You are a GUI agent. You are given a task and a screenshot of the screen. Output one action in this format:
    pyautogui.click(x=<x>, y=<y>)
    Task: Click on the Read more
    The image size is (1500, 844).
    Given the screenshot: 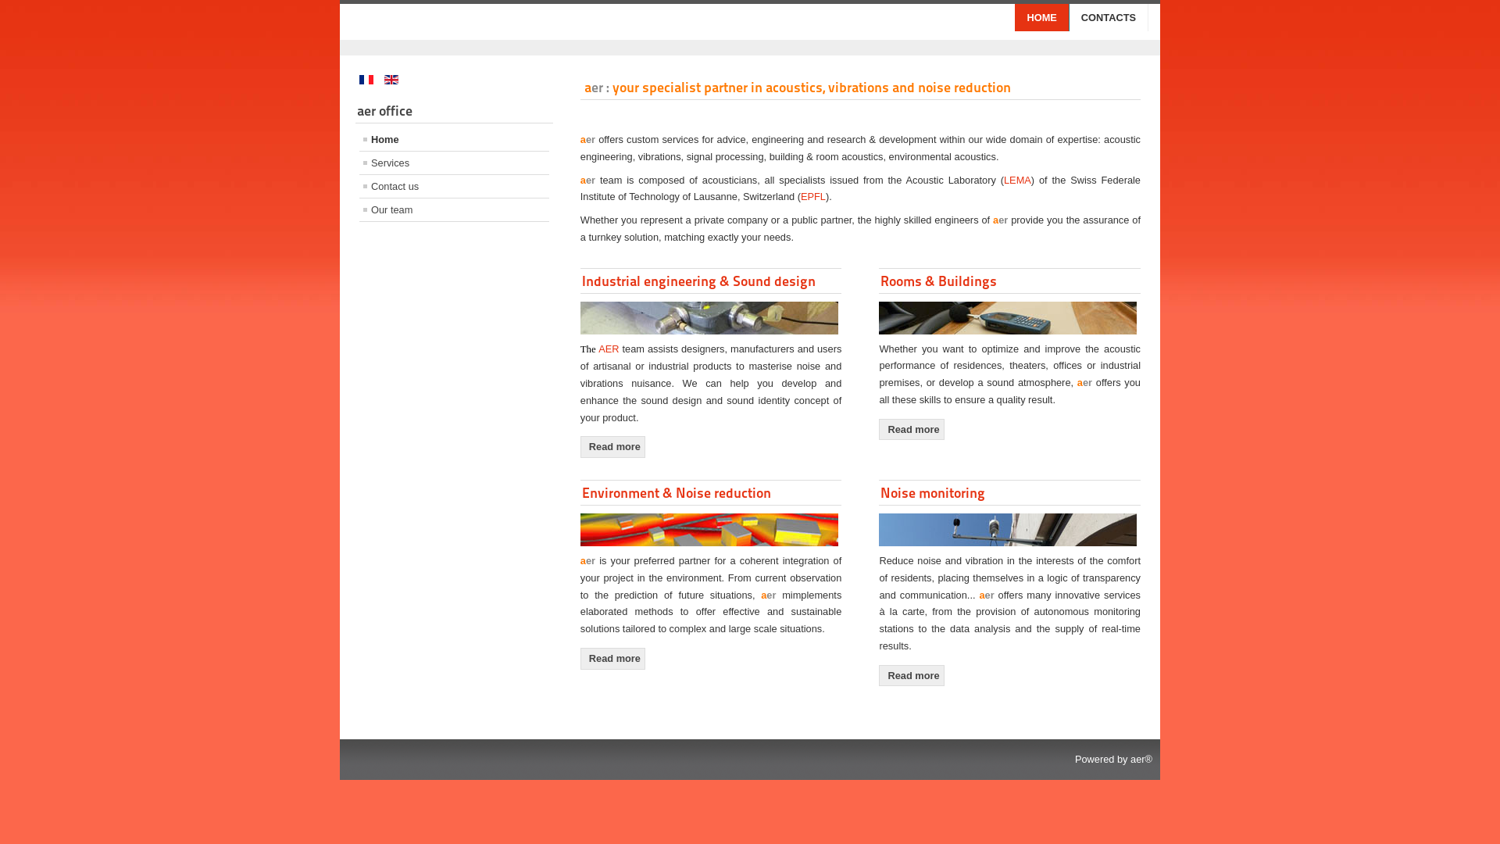 What is the action you would take?
    pyautogui.click(x=612, y=659)
    